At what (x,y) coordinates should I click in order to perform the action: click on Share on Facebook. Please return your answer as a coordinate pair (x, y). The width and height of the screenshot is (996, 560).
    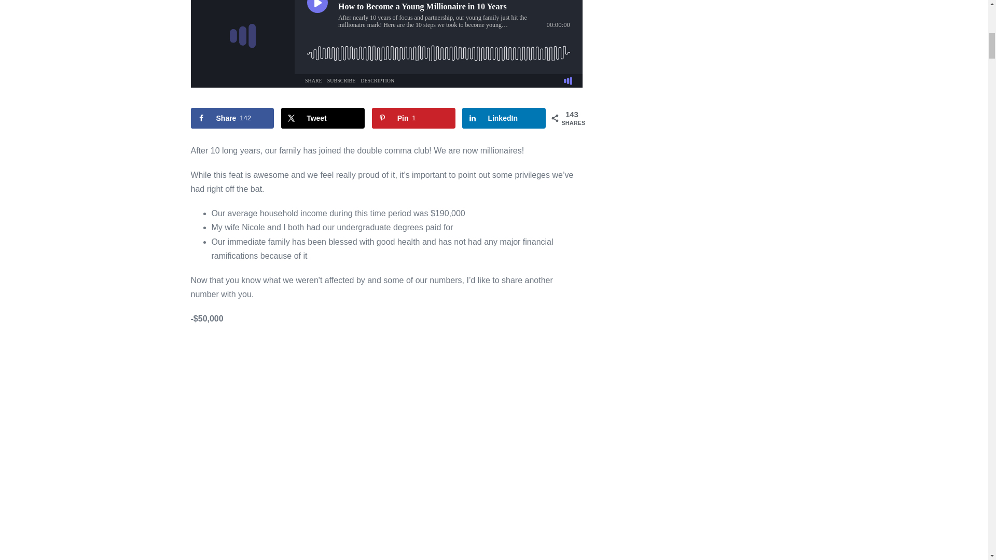
    Looking at the image, I should click on (232, 118).